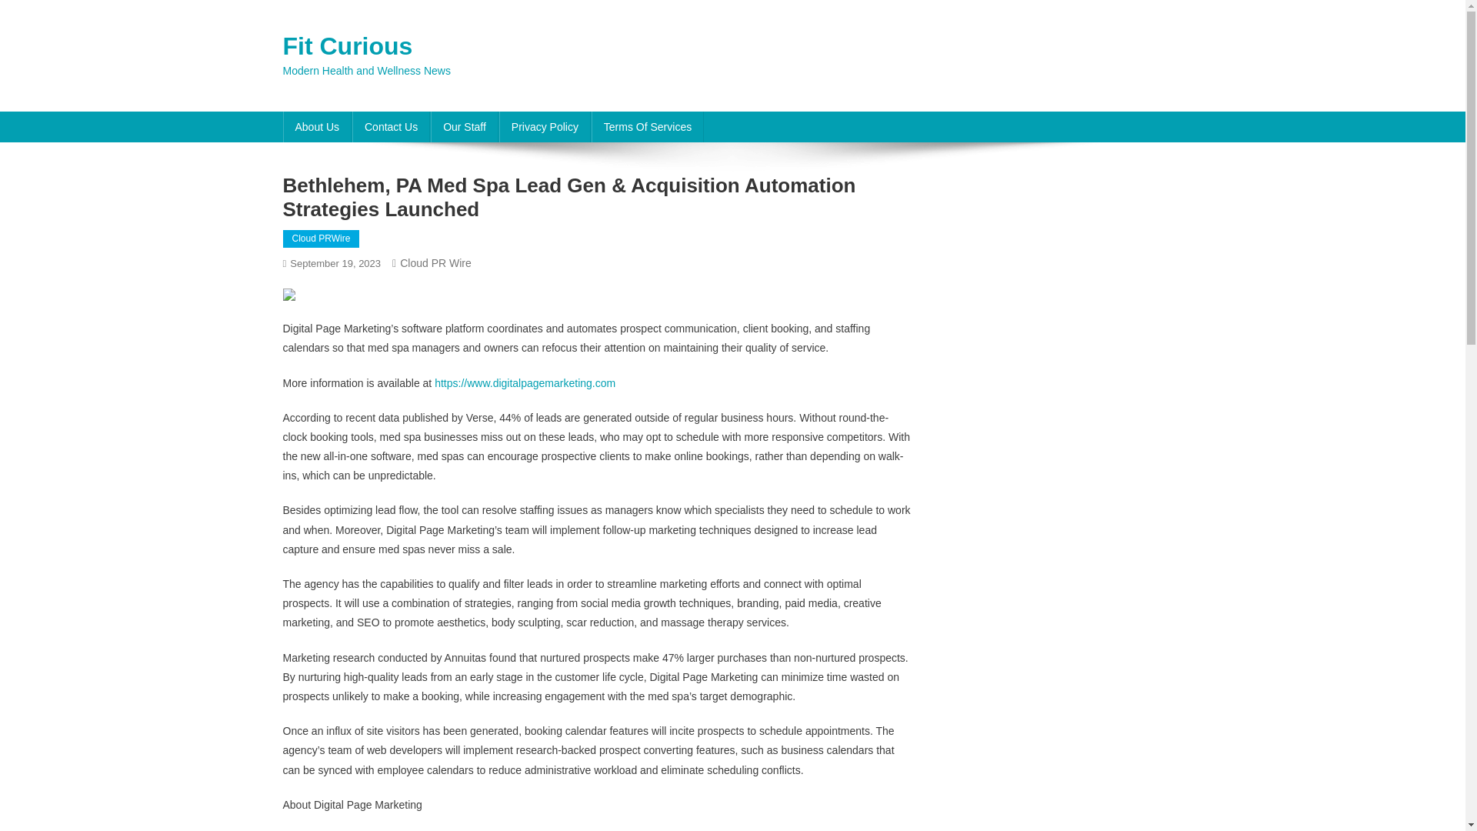 Image resolution: width=1477 pixels, height=831 pixels. Describe the element at coordinates (335, 263) in the screenshot. I see `September 19, 2023` at that location.